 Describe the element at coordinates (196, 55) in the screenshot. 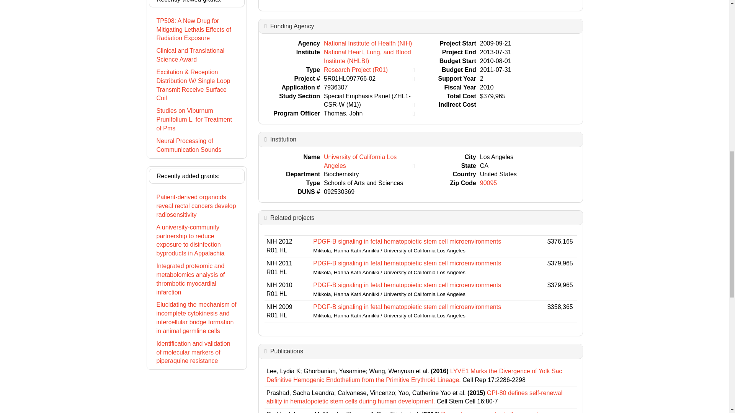

I see `Clinical and Translational Science Award` at that location.